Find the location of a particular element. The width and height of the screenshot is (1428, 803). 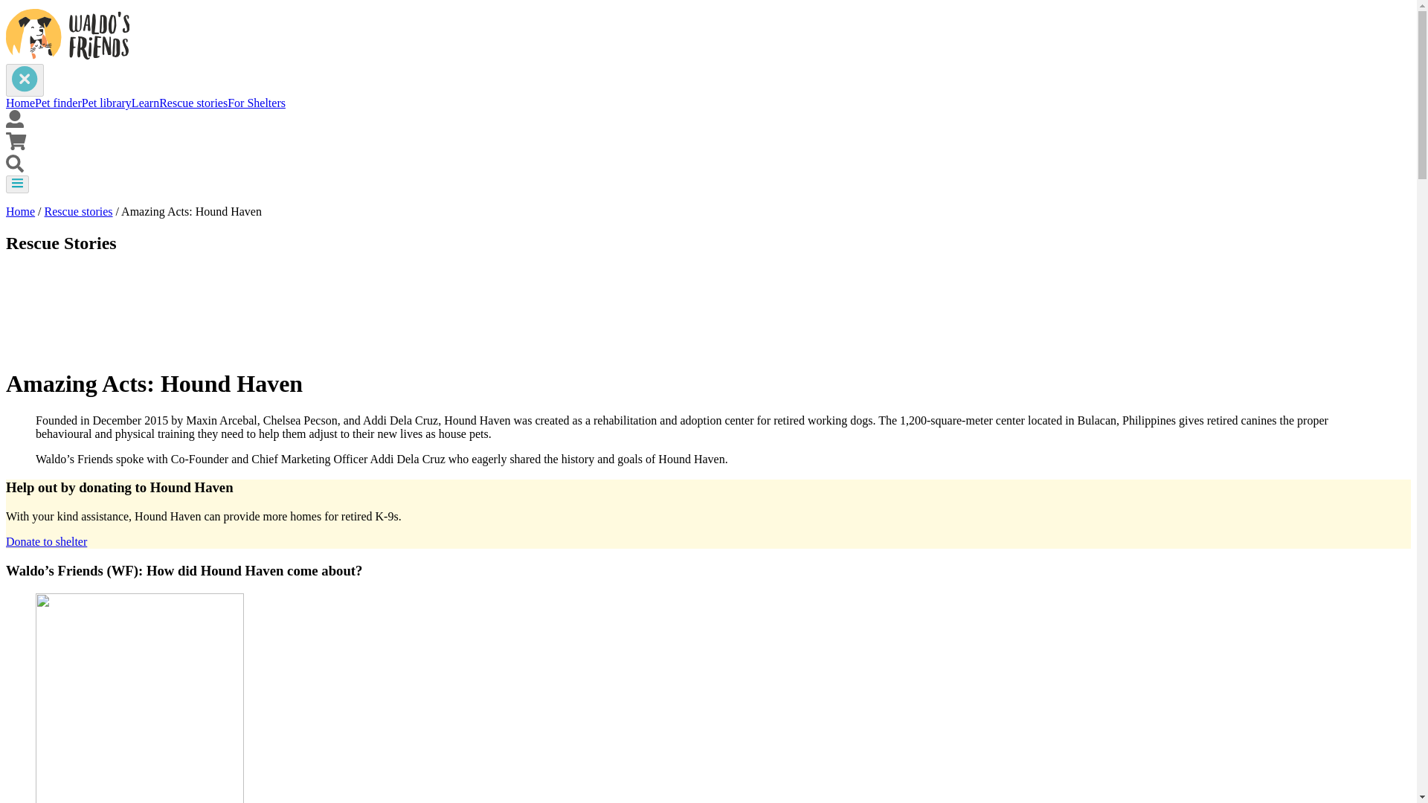

Pet library is located at coordinates (106, 103).